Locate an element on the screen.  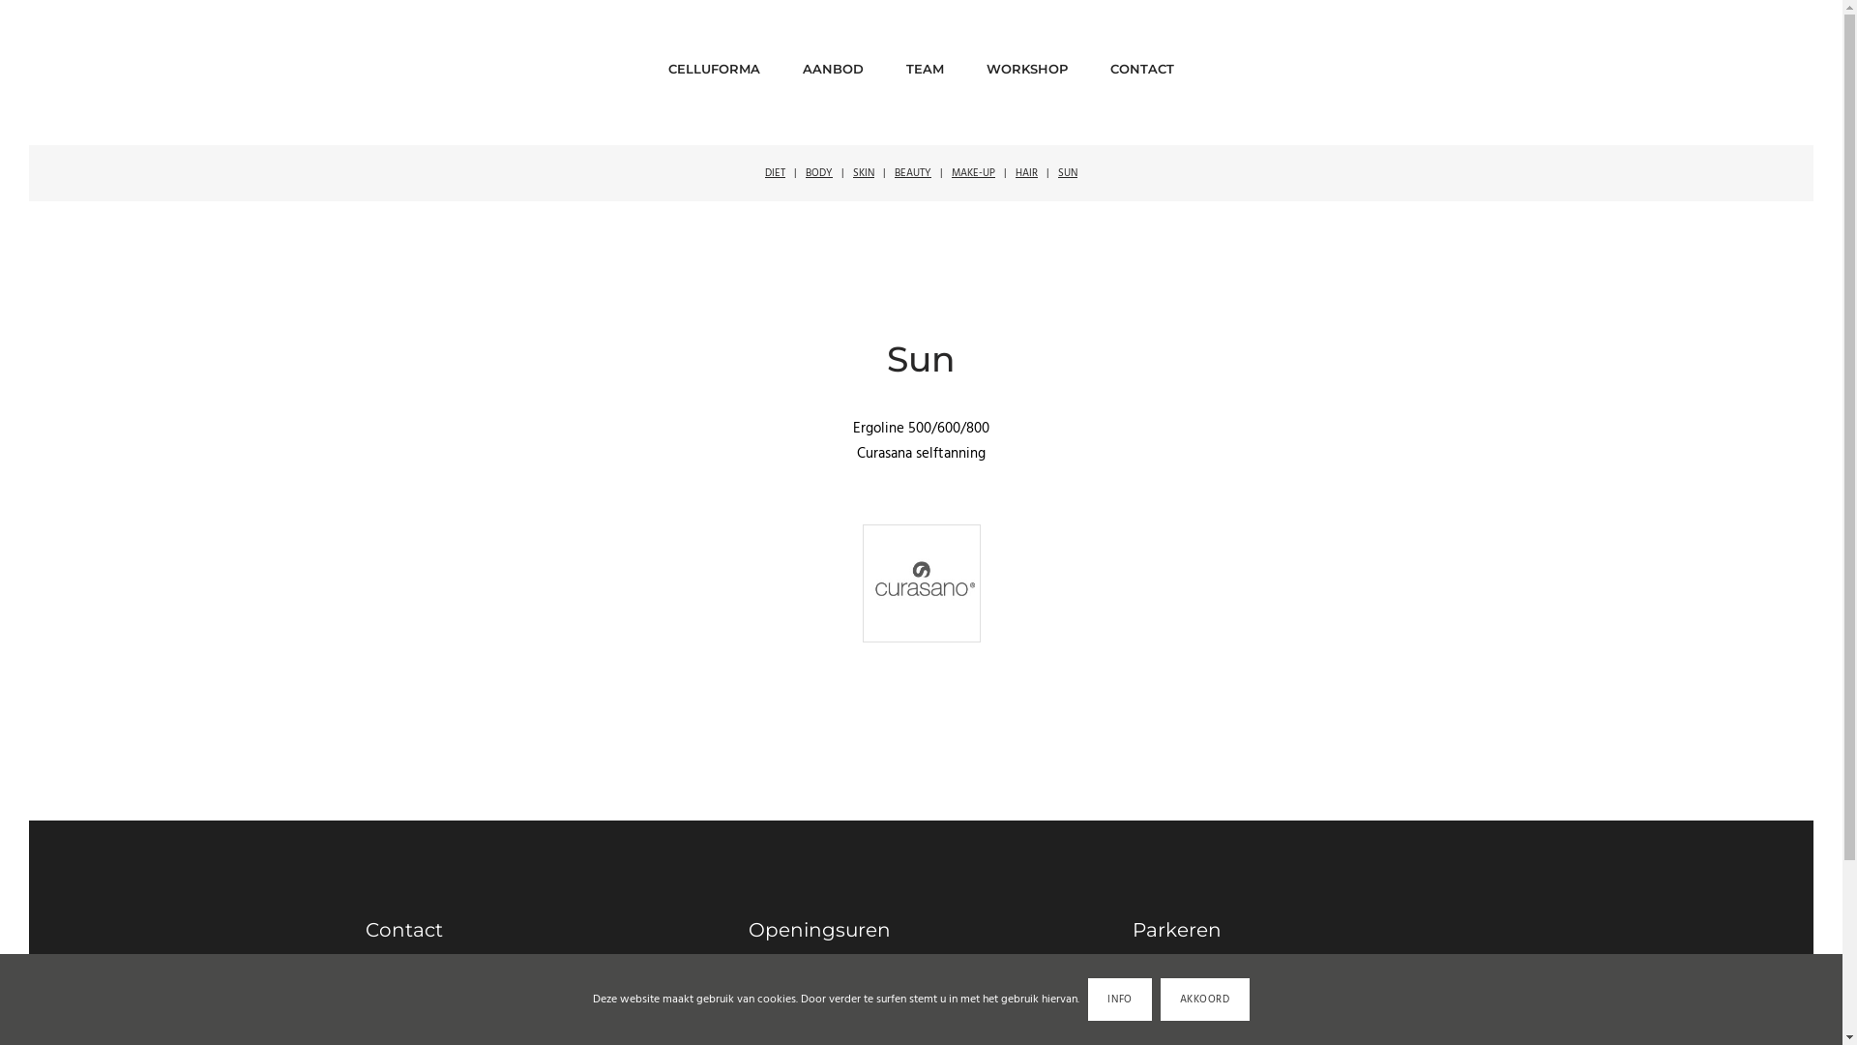
INFO is located at coordinates (1120, 1000).